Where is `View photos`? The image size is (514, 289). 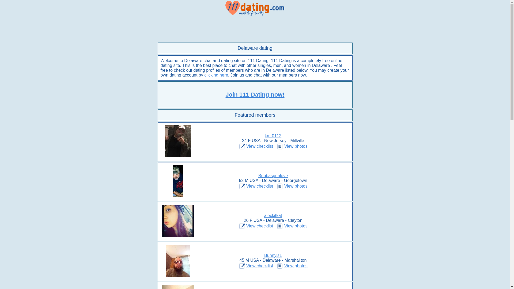
View photos is located at coordinates (296, 266).